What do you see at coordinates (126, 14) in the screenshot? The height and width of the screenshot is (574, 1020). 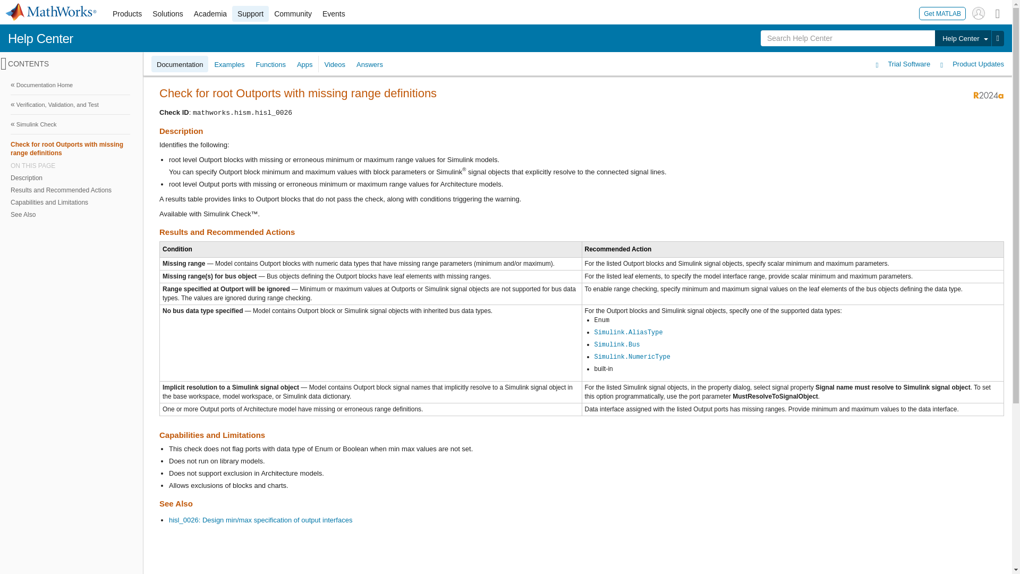 I see `Products` at bounding box center [126, 14].